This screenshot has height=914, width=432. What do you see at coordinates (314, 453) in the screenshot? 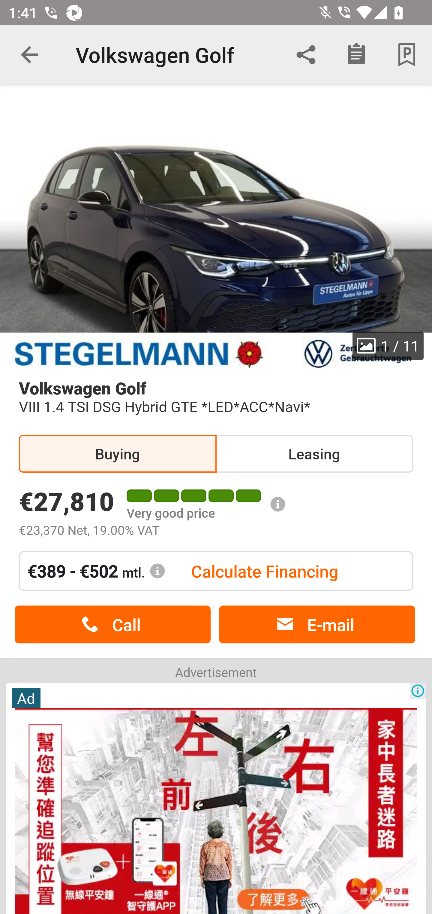
I see `Leasing` at bounding box center [314, 453].